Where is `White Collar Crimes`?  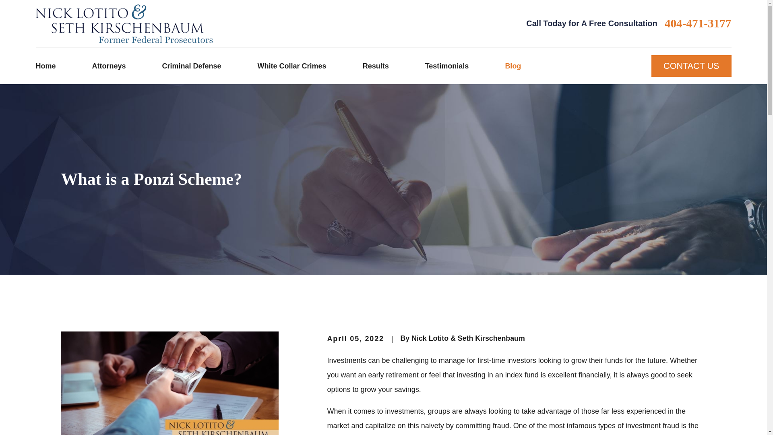
White Collar Crimes is located at coordinates (291, 66).